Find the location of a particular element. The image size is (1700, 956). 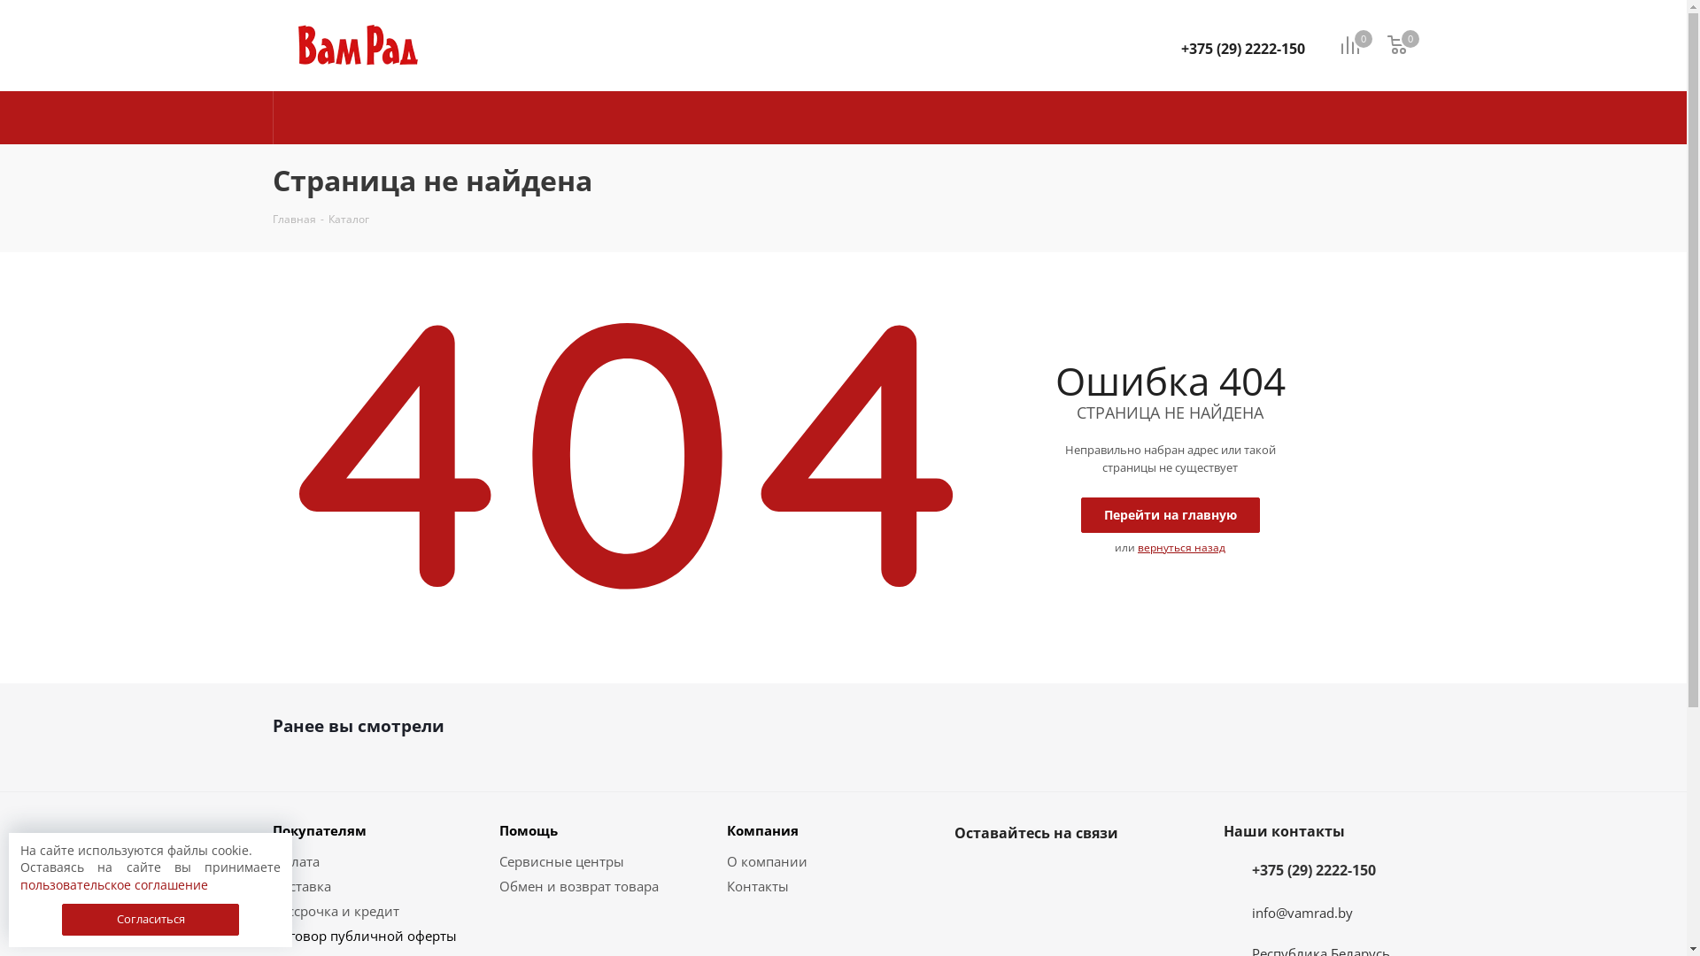

+375 (29) 2222-150 is located at coordinates (1243, 49).